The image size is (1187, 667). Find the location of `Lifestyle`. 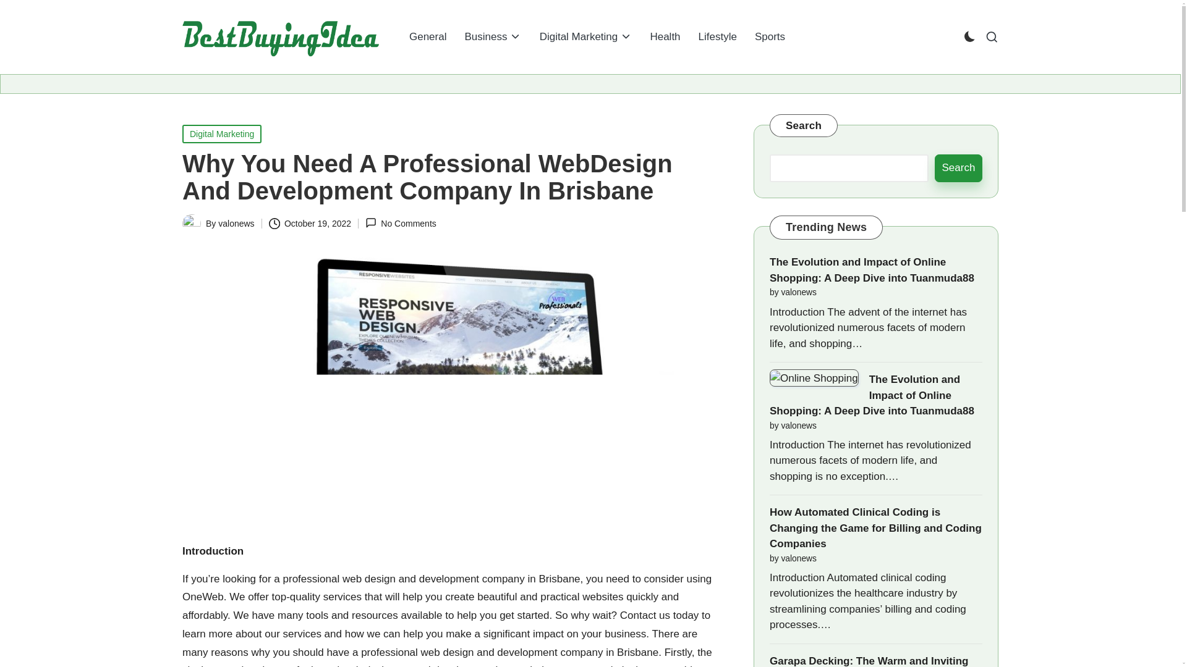

Lifestyle is located at coordinates (717, 37).